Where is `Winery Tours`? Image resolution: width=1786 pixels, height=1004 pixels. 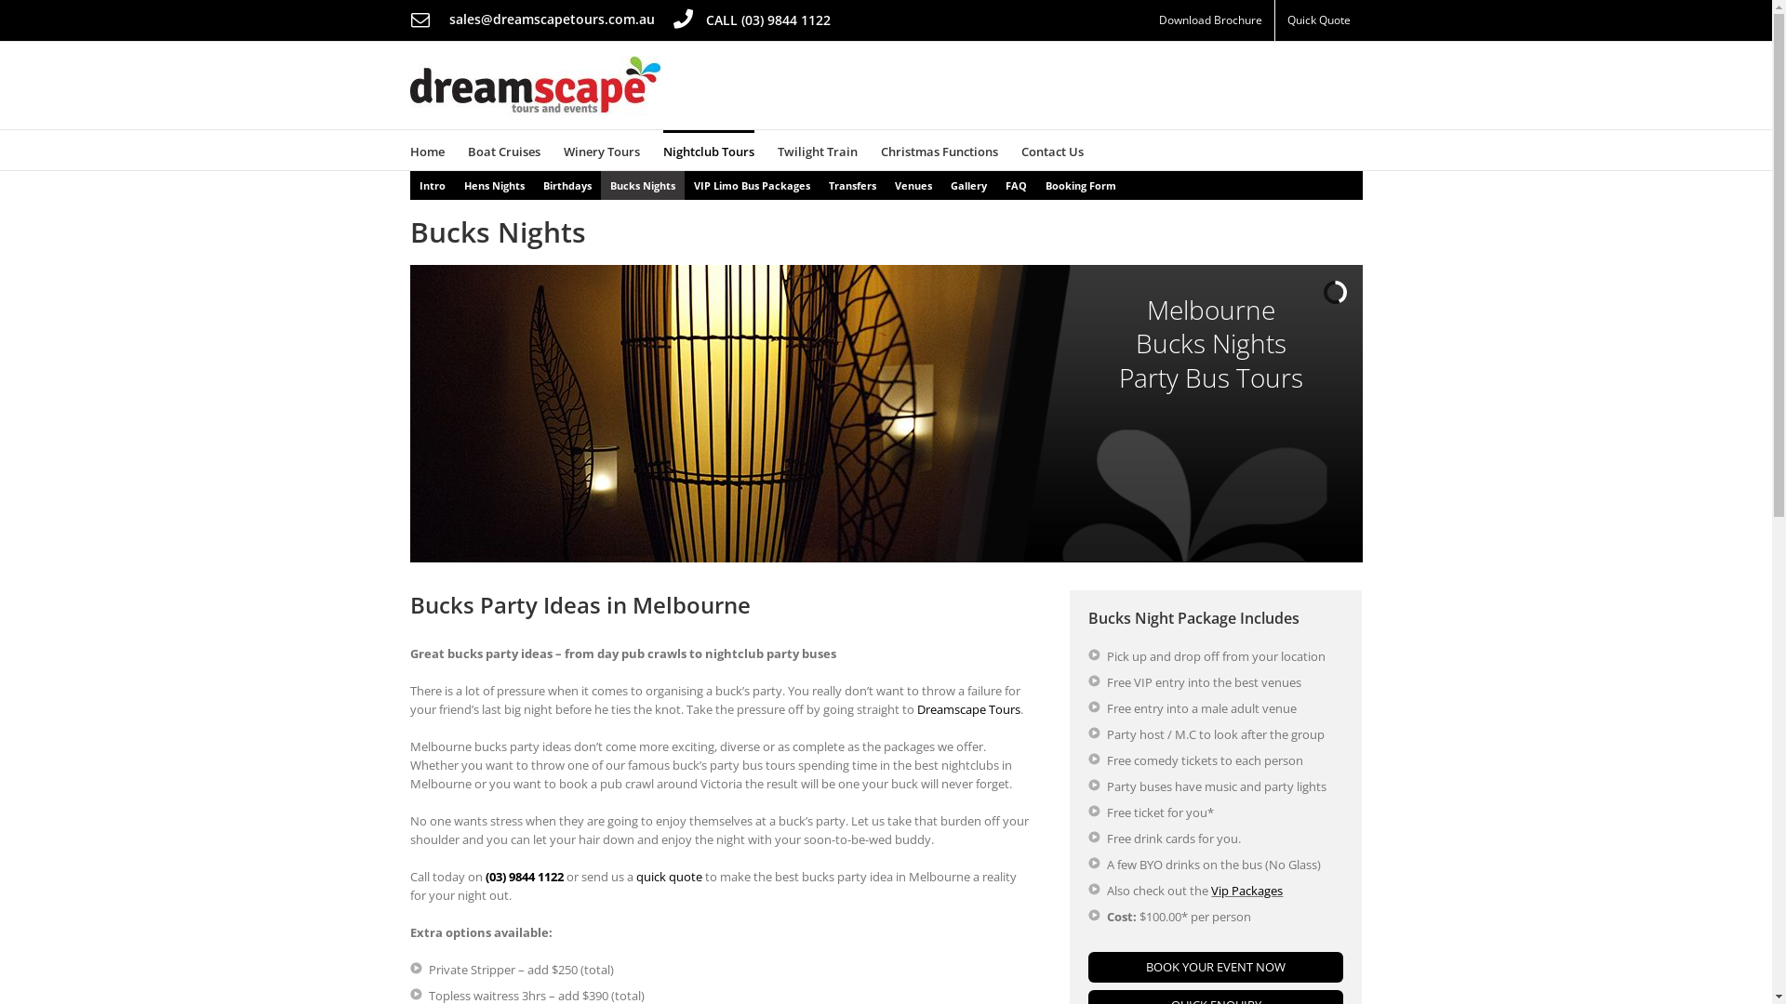
Winery Tours is located at coordinates (602, 151).